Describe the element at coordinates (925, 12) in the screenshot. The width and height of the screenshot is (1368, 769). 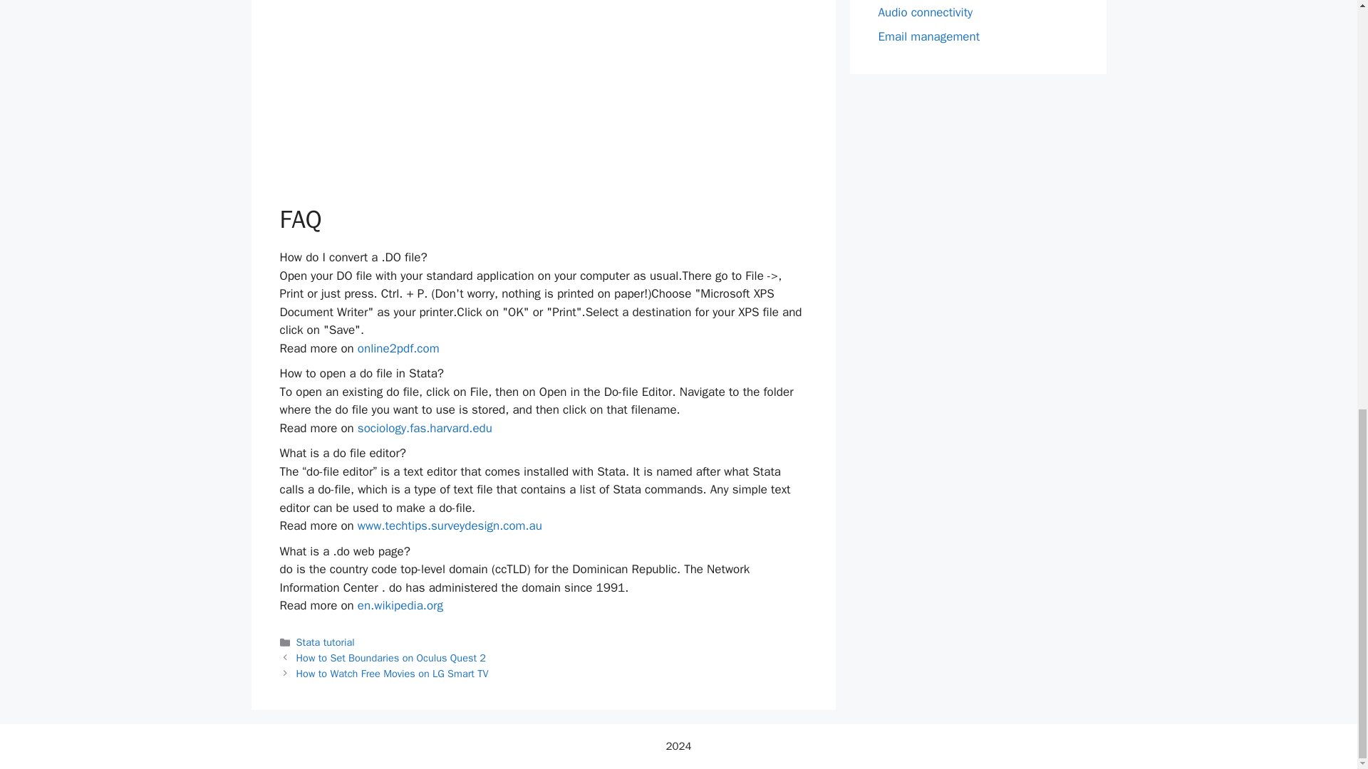
I see `Audio connectivity` at that location.